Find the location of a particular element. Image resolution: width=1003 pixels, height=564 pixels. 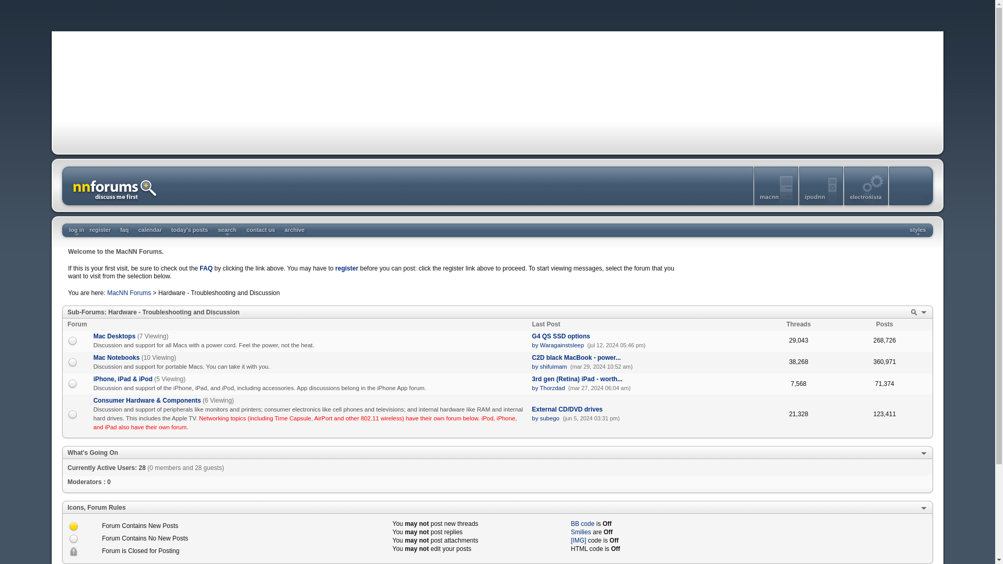

log in is located at coordinates (76, 230).